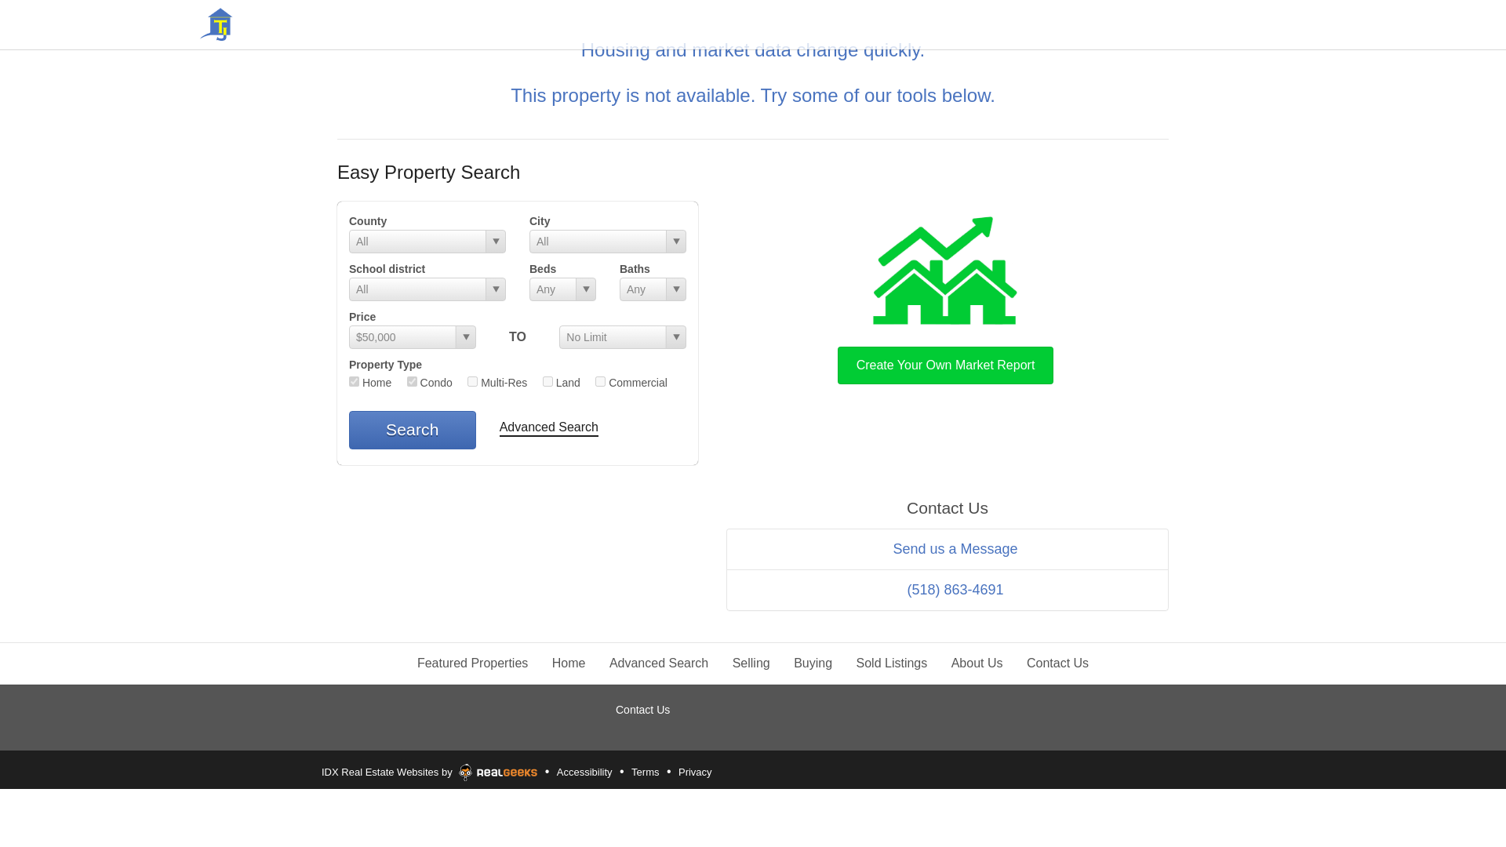 The width and height of the screenshot is (1506, 847). I want to click on Send us a Message, so click(947, 548).